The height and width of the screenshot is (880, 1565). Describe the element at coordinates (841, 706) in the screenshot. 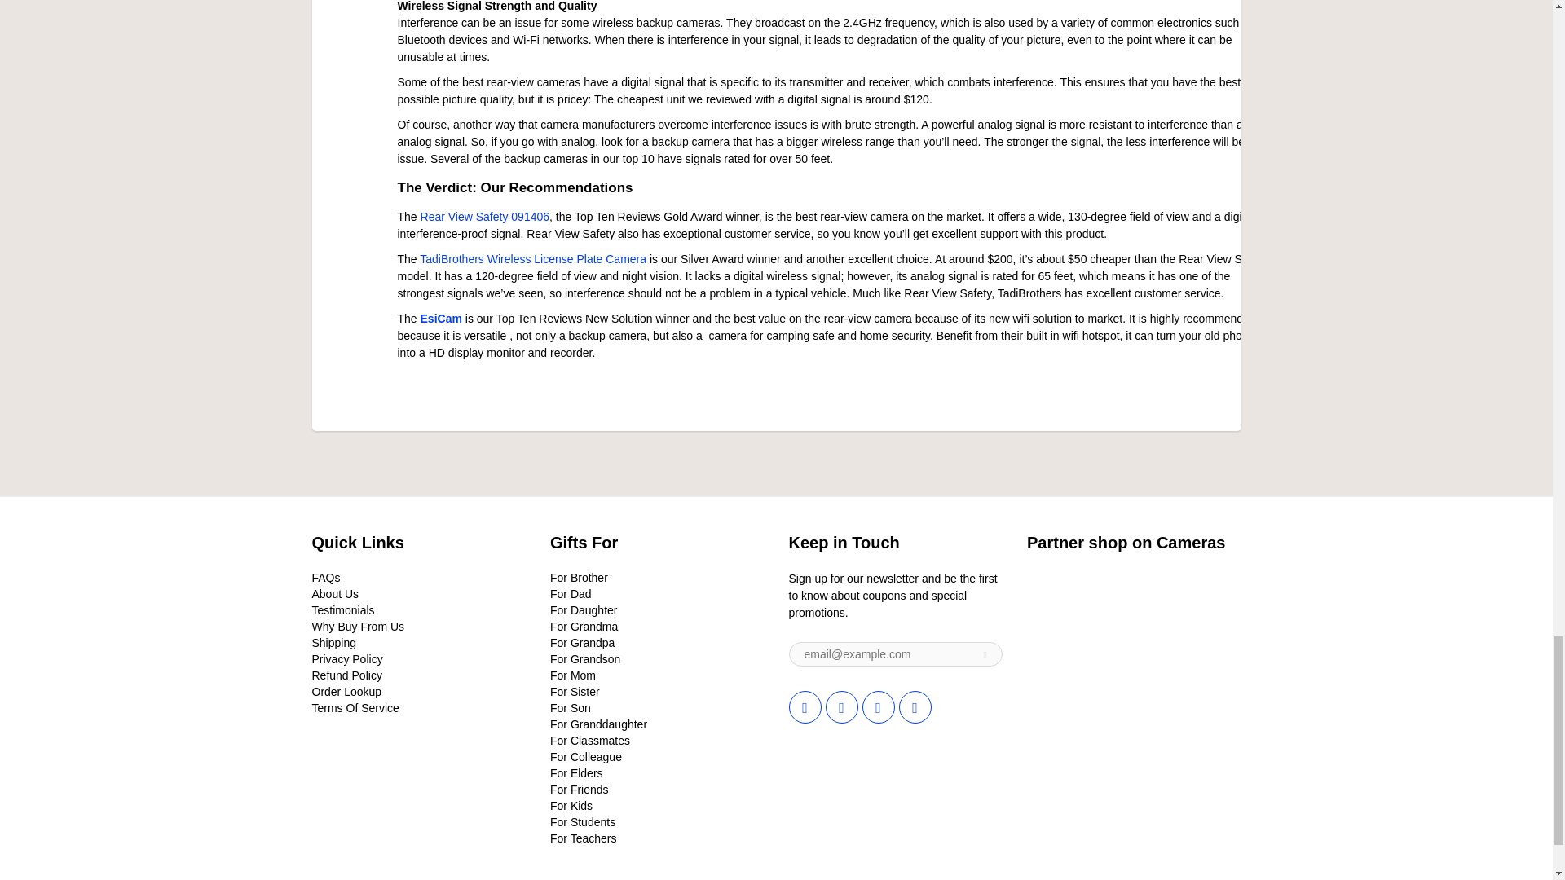

I see `Facebook` at that location.